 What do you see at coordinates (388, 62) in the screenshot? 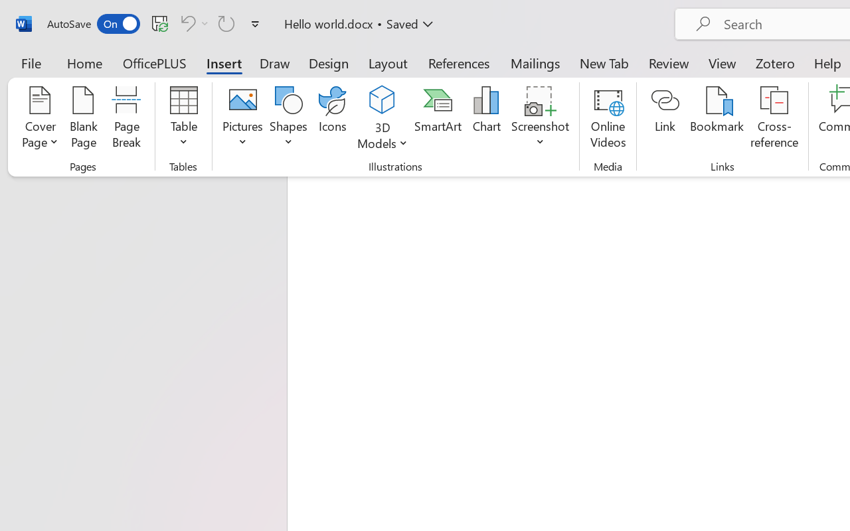
I see `Layout` at bounding box center [388, 62].